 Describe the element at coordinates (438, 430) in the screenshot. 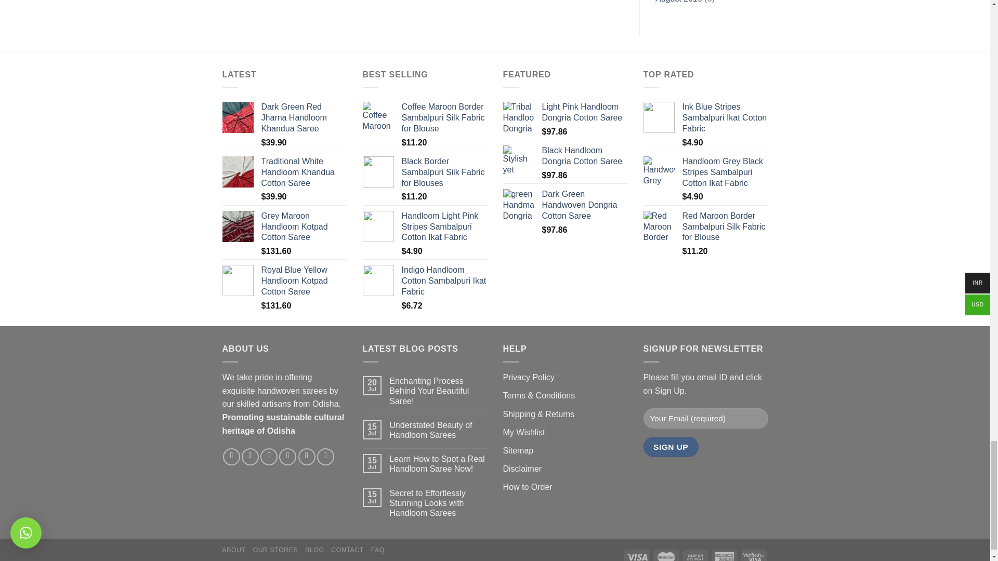

I see `Understated Beauty of Handloom Sarees` at that location.